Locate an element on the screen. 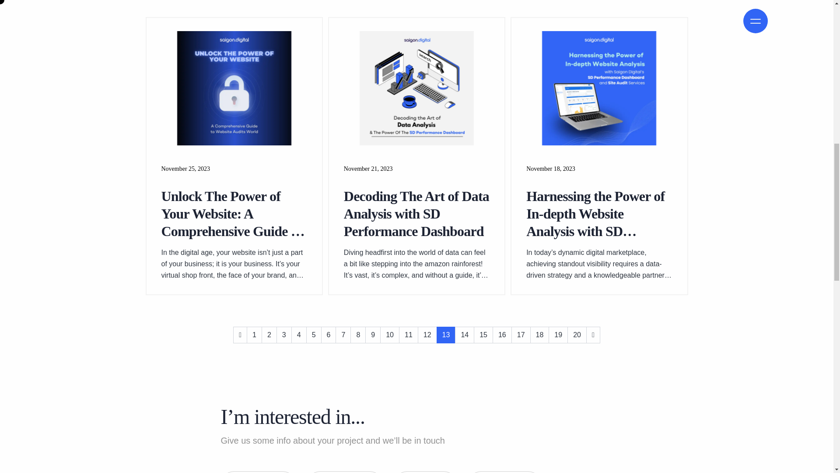 The width and height of the screenshot is (840, 473). 10 is located at coordinates (390, 335).